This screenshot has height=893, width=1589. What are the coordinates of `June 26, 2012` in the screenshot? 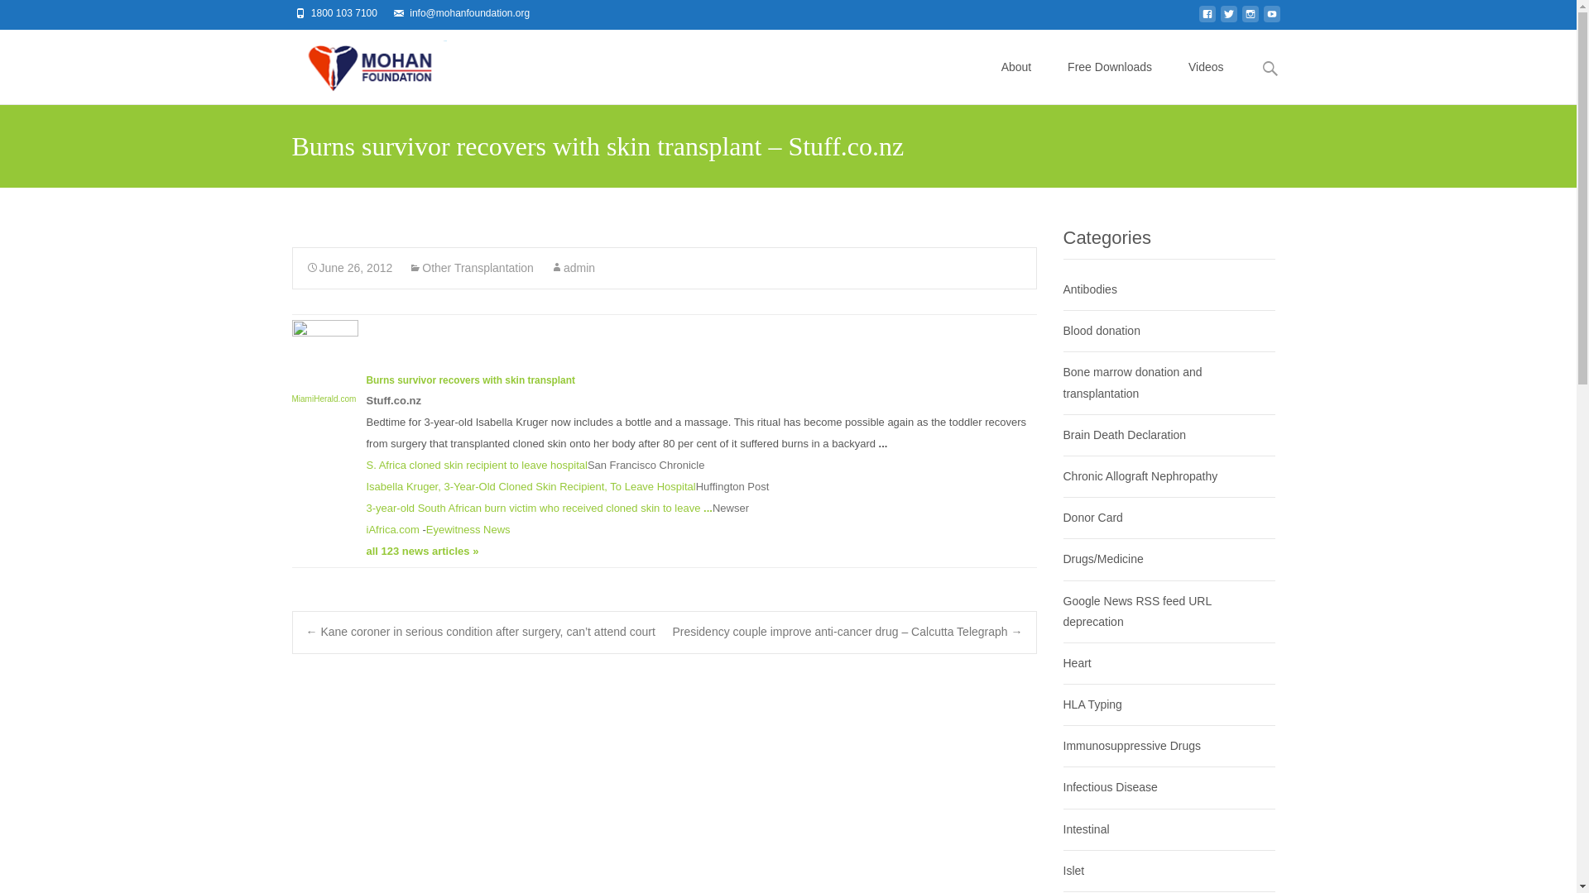 It's located at (349, 268).